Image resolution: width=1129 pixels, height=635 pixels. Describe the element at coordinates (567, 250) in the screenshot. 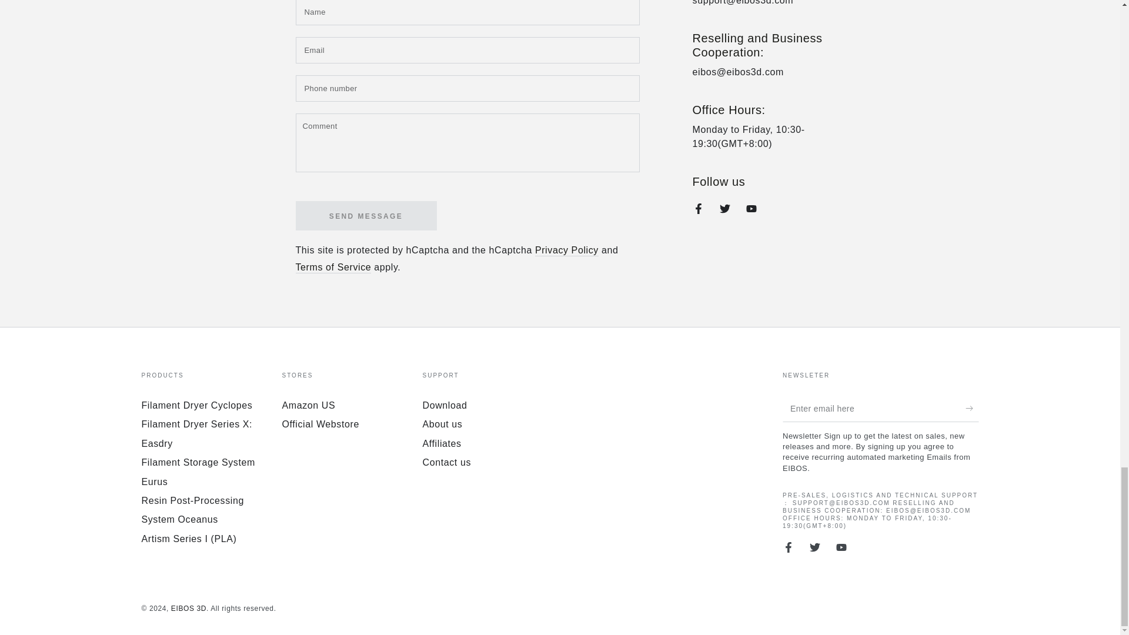

I see `Privacy Policy` at that location.